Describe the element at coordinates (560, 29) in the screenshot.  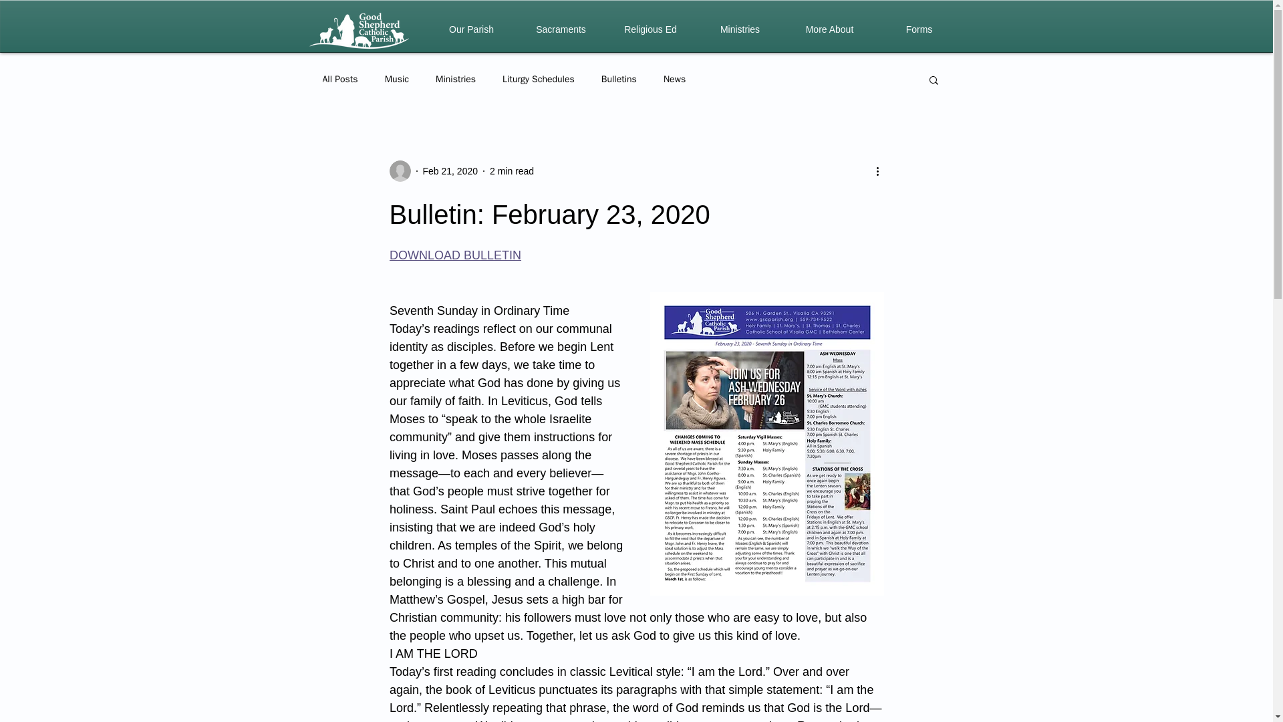
I see `Sacraments` at that location.